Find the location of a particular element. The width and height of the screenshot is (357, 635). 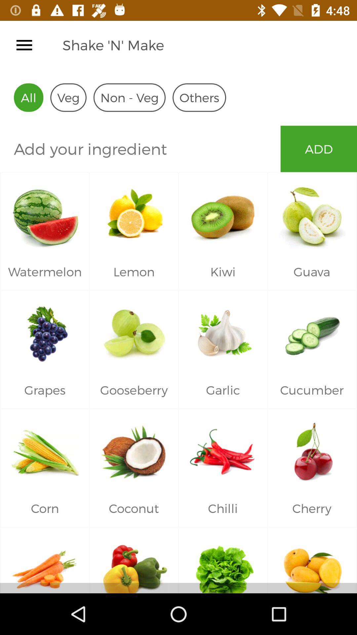

choose the item next to the non - veg icon is located at coordinates (199, 97).